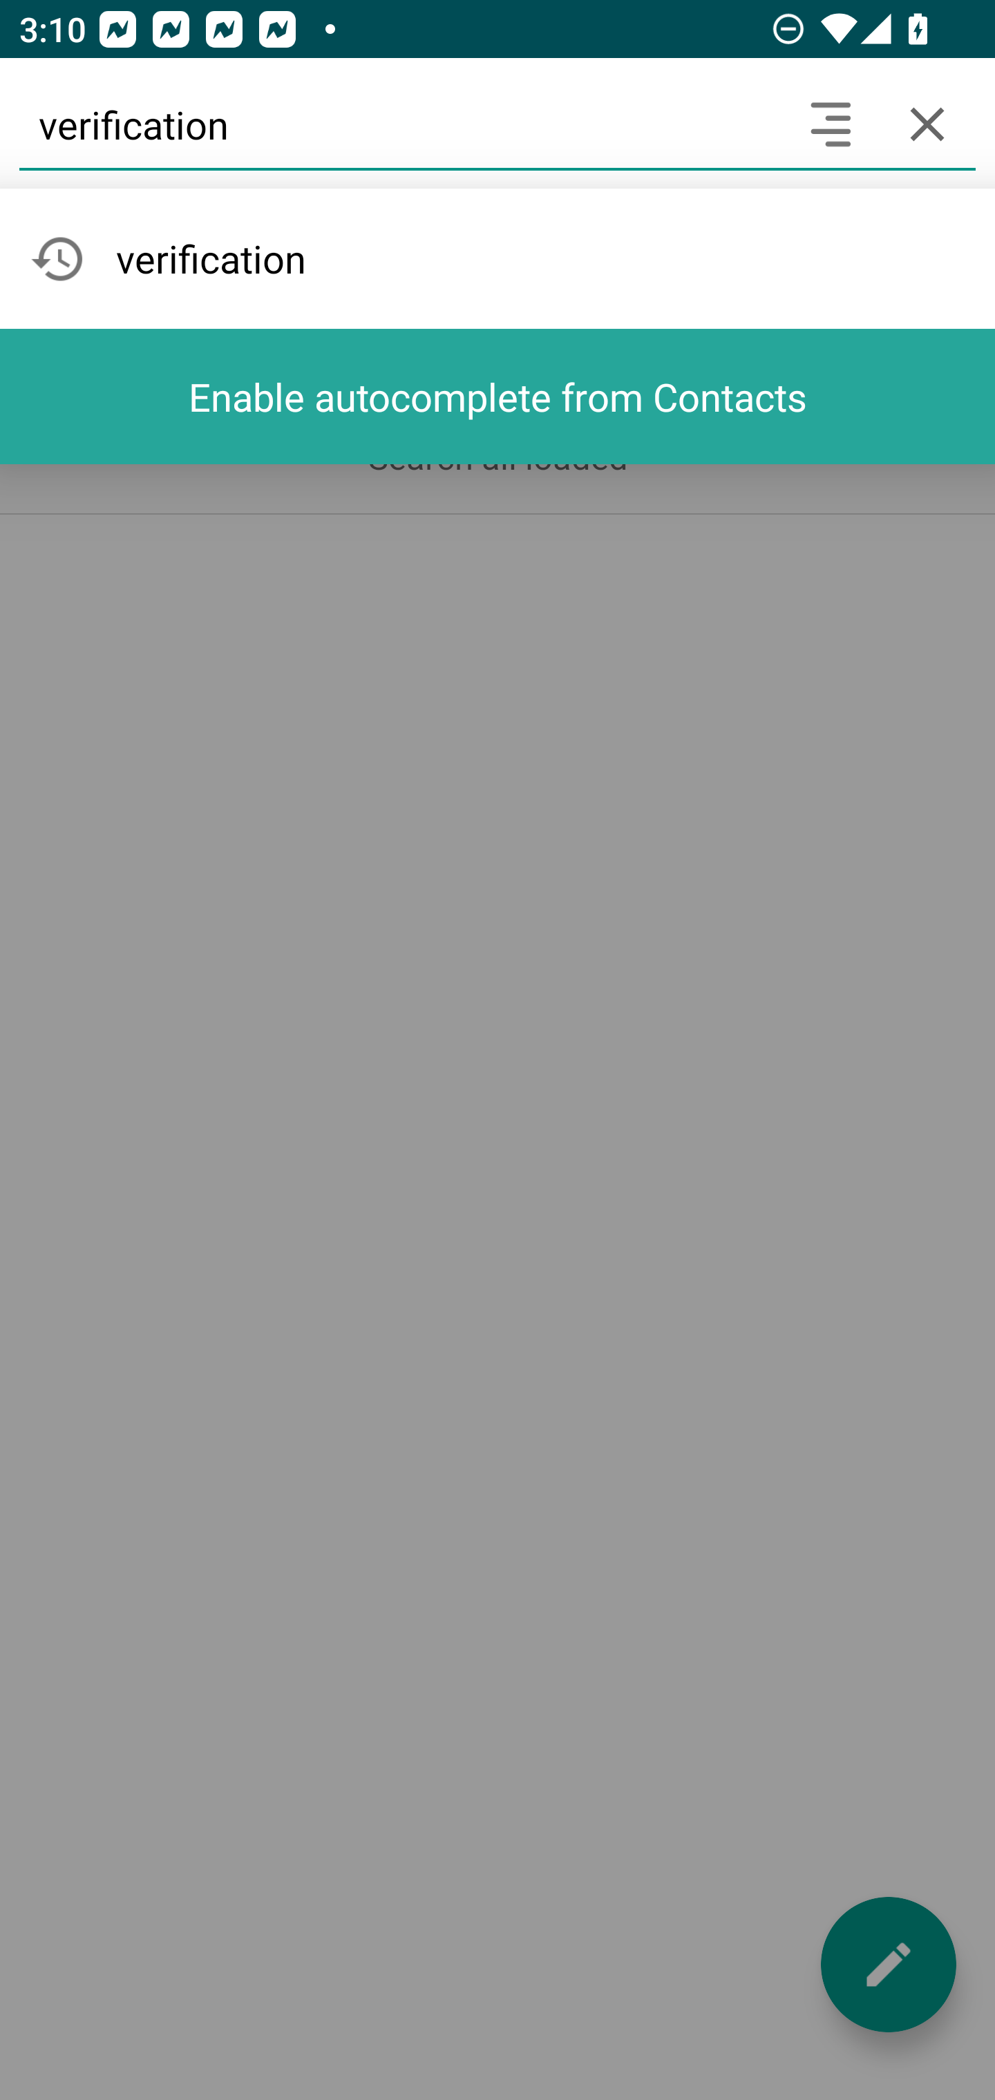 Image resolution: width=995 pixels, height=2100 pixels. What do you see at coordinates (927, 124) in the screenshot?
I see `Cancel` at bounding box center [927, 124].